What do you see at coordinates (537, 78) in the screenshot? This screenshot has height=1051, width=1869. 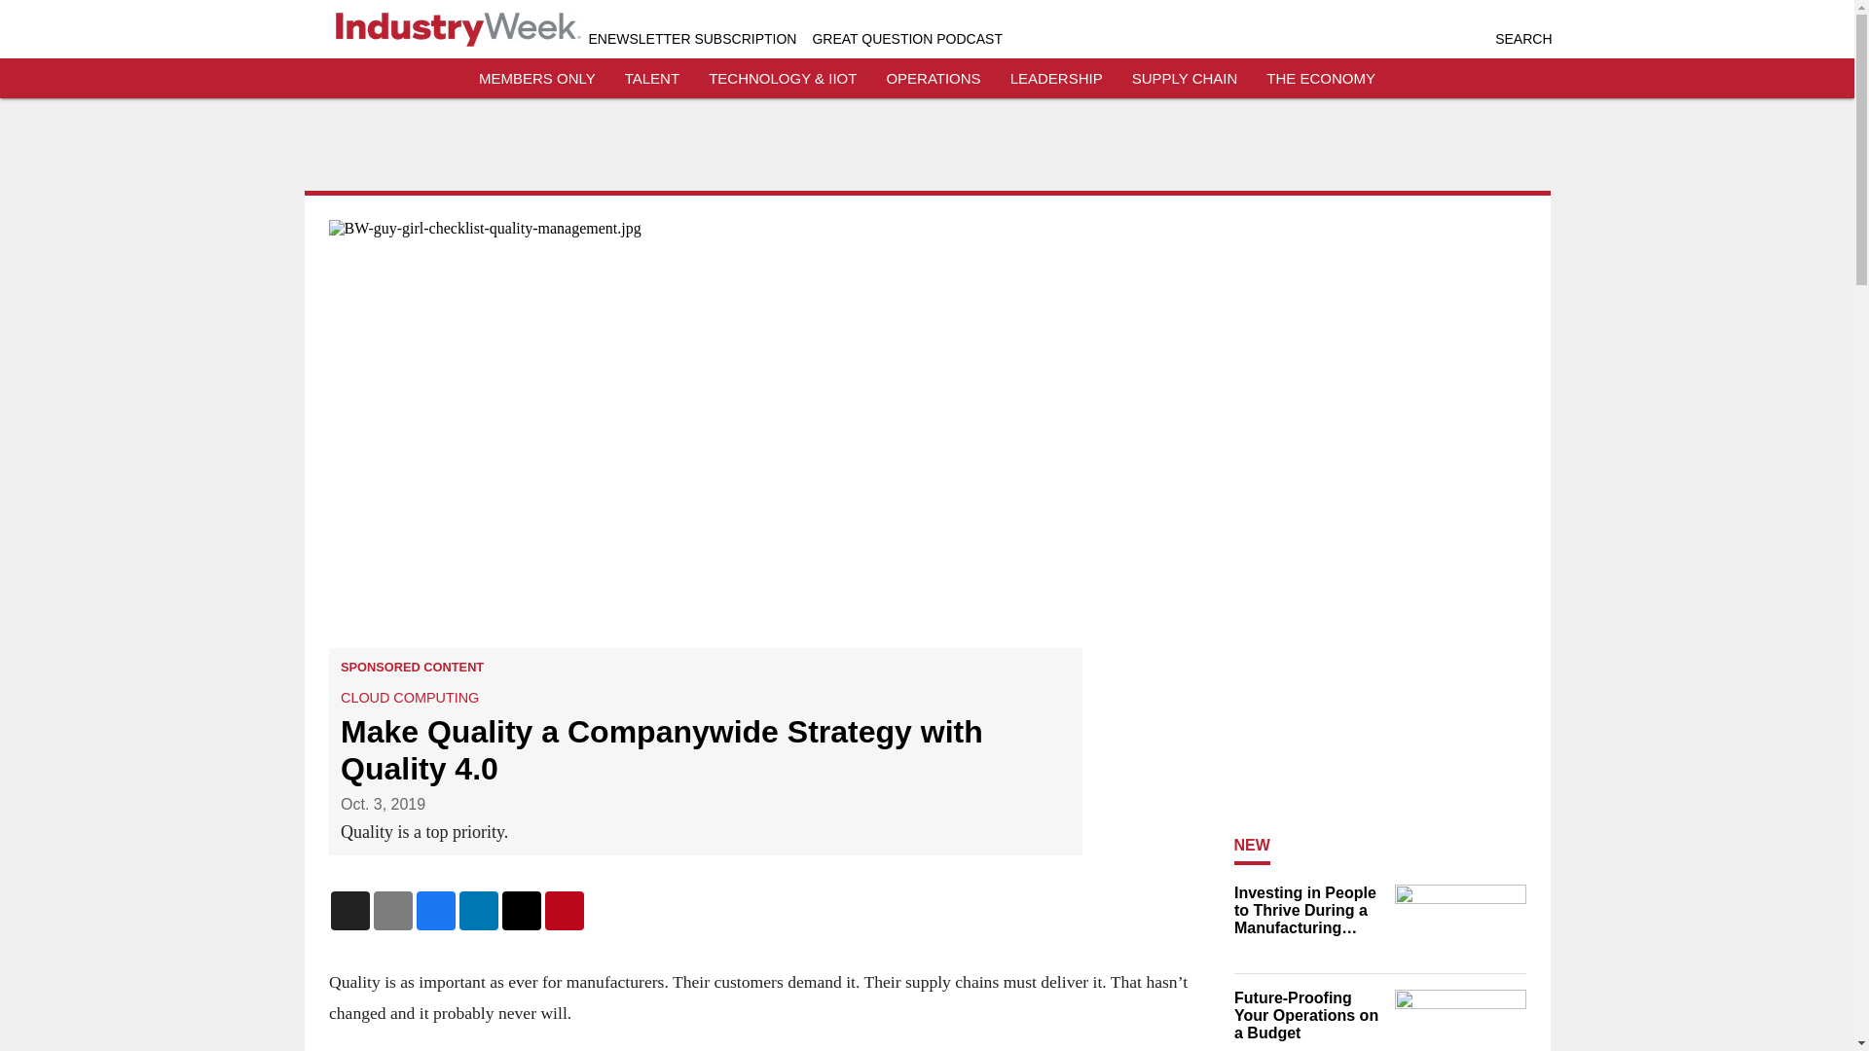 I see `MEMBERS ONLY` at bounding box center [537, 78].